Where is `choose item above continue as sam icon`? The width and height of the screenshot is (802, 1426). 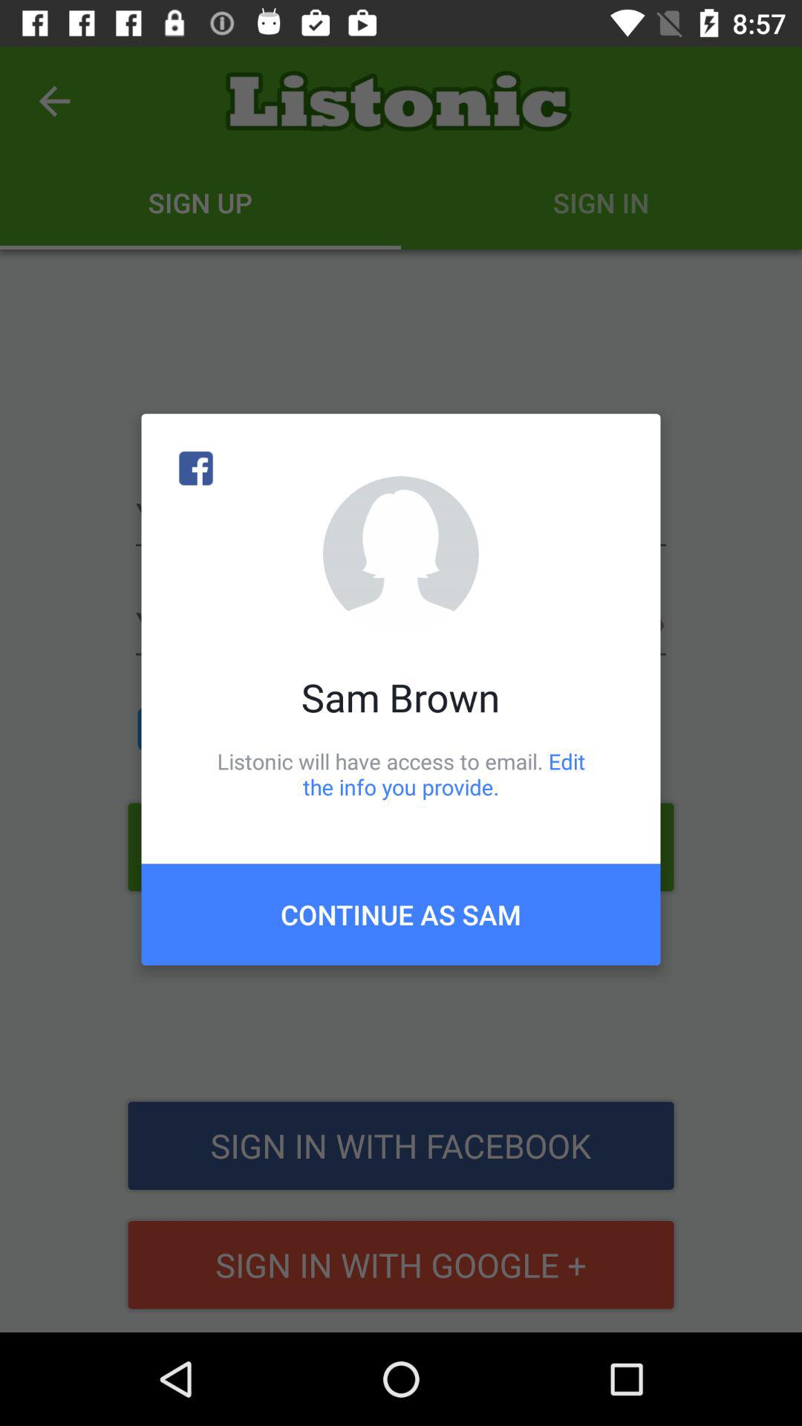 choose item above continue as sam icon is located at coordinates (401, 774).